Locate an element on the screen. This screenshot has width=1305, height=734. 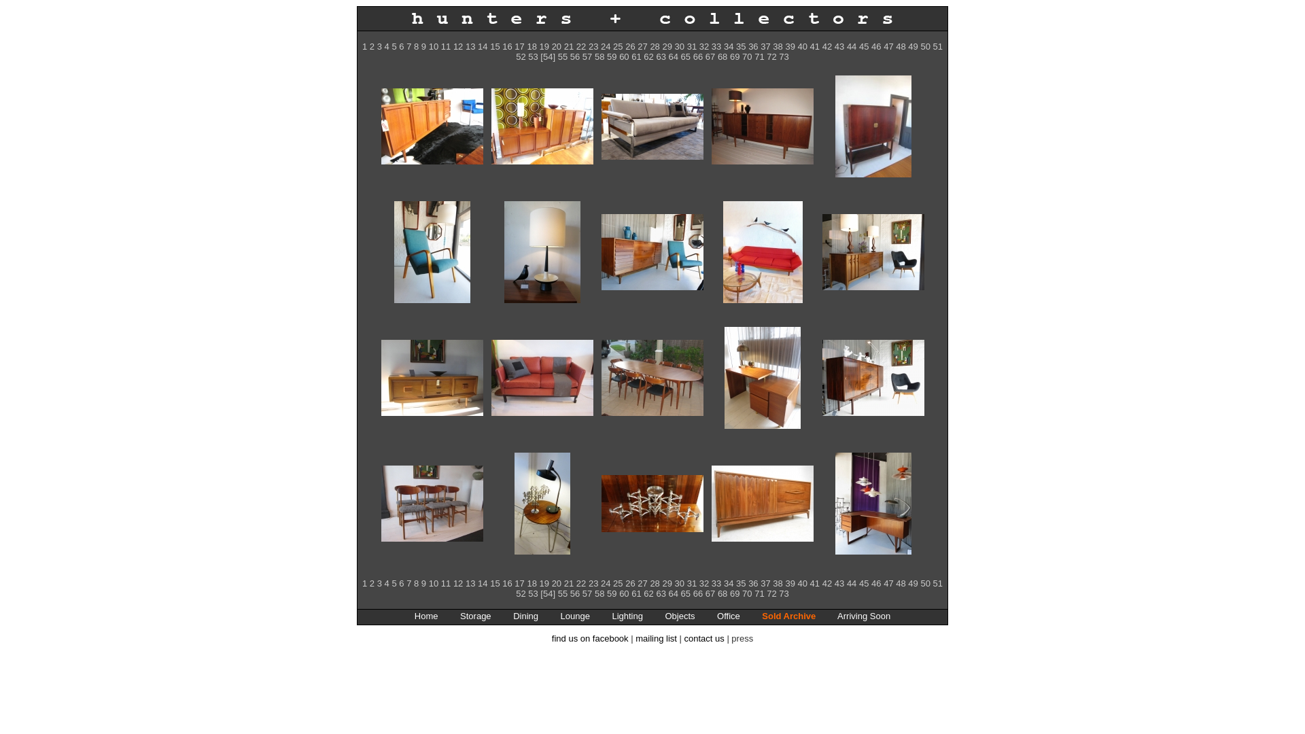
7 is located at coordinates (409, 46).